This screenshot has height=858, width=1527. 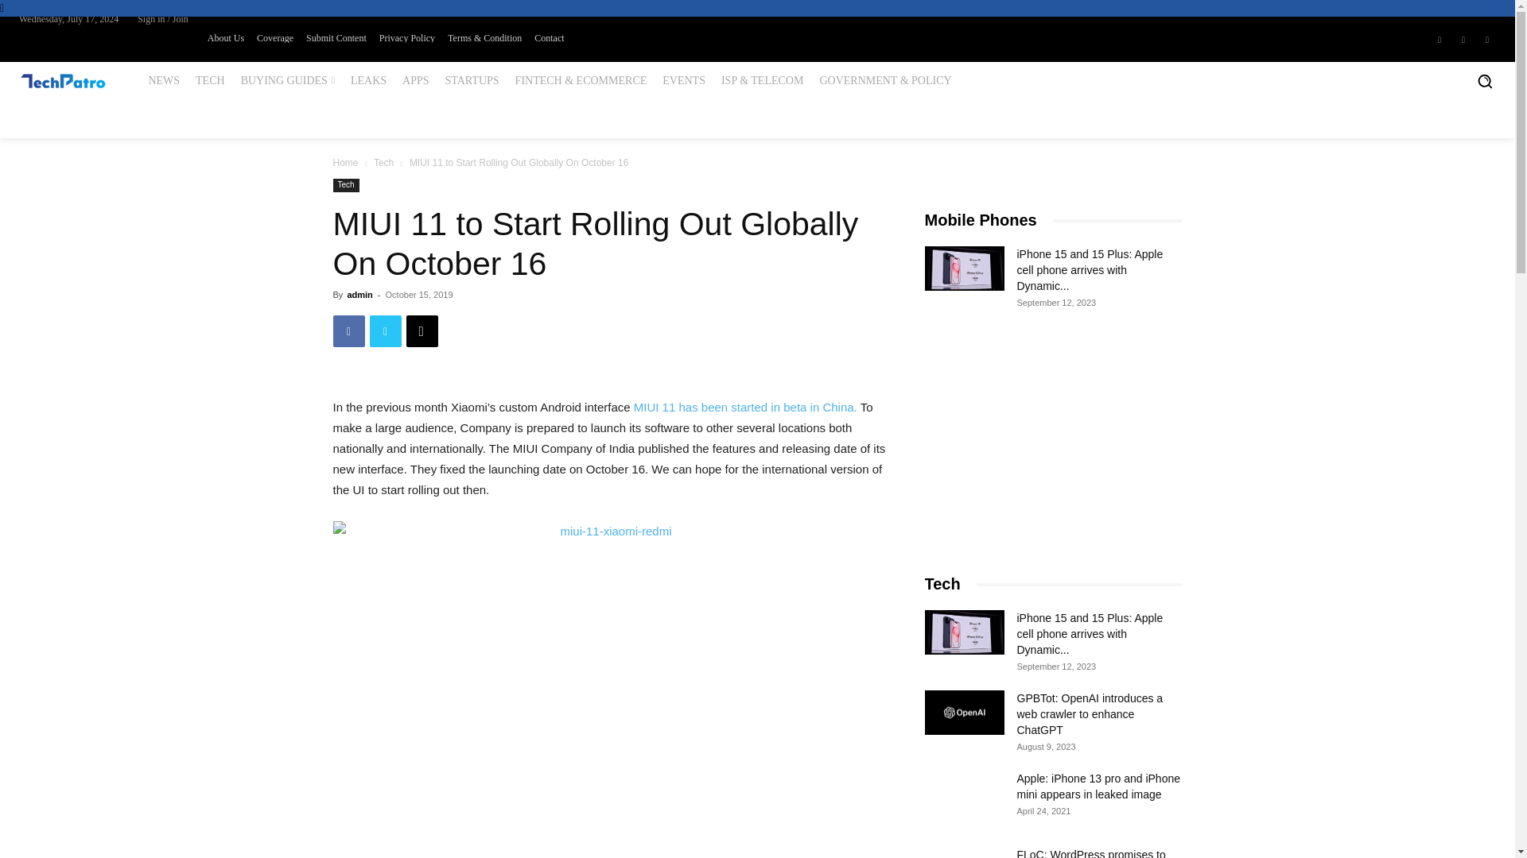 What do you see at coordinates (1463, 38) in the screenshot?
I see `Instagram` at bounding box center [1463, 38].